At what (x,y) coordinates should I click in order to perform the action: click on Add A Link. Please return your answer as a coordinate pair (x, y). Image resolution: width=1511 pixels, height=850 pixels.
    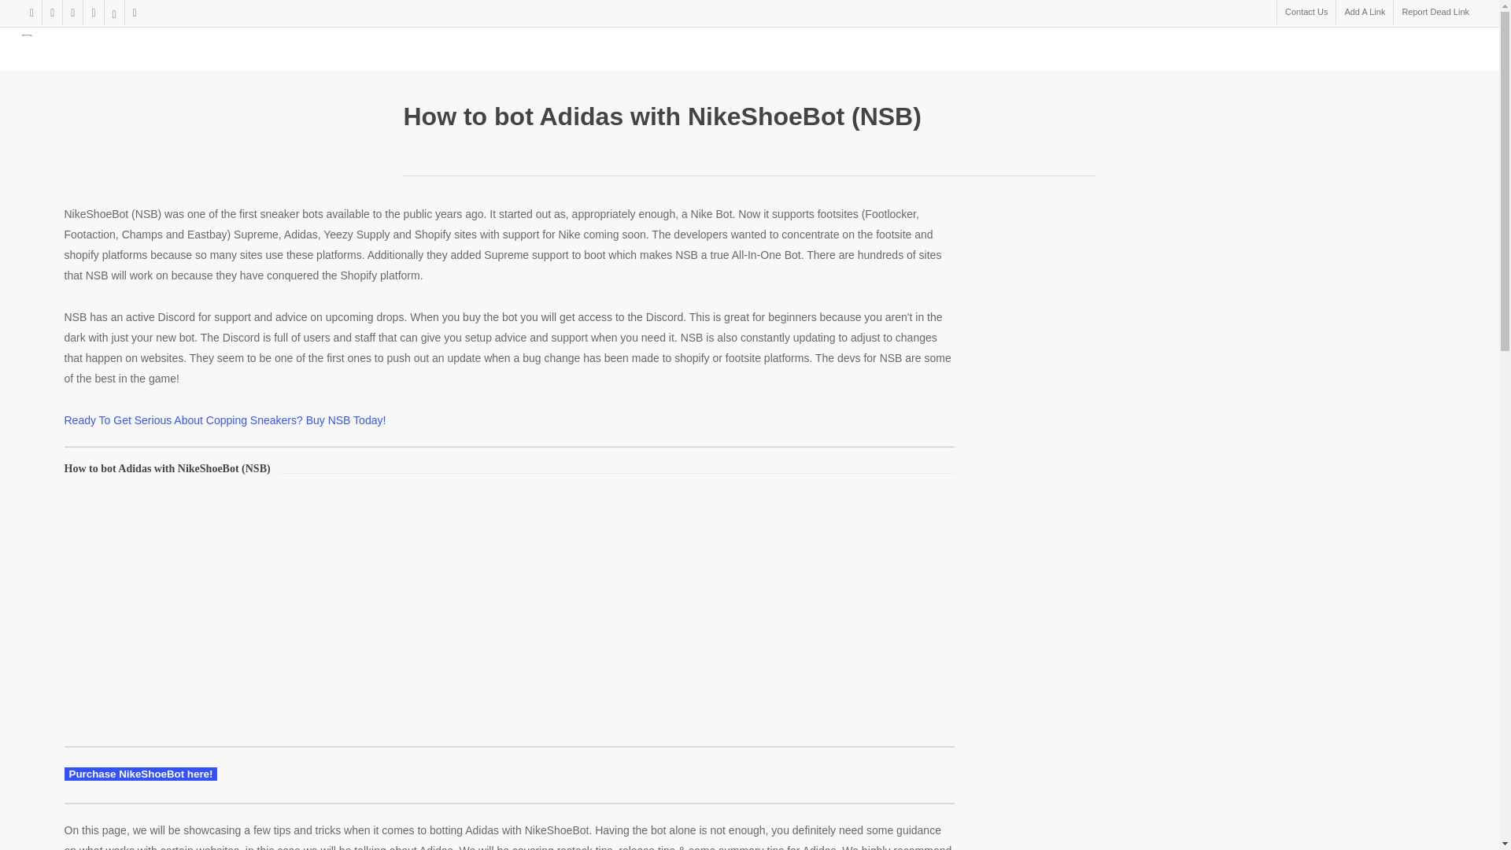
    Looking at the image, I should click on (1365, 13).